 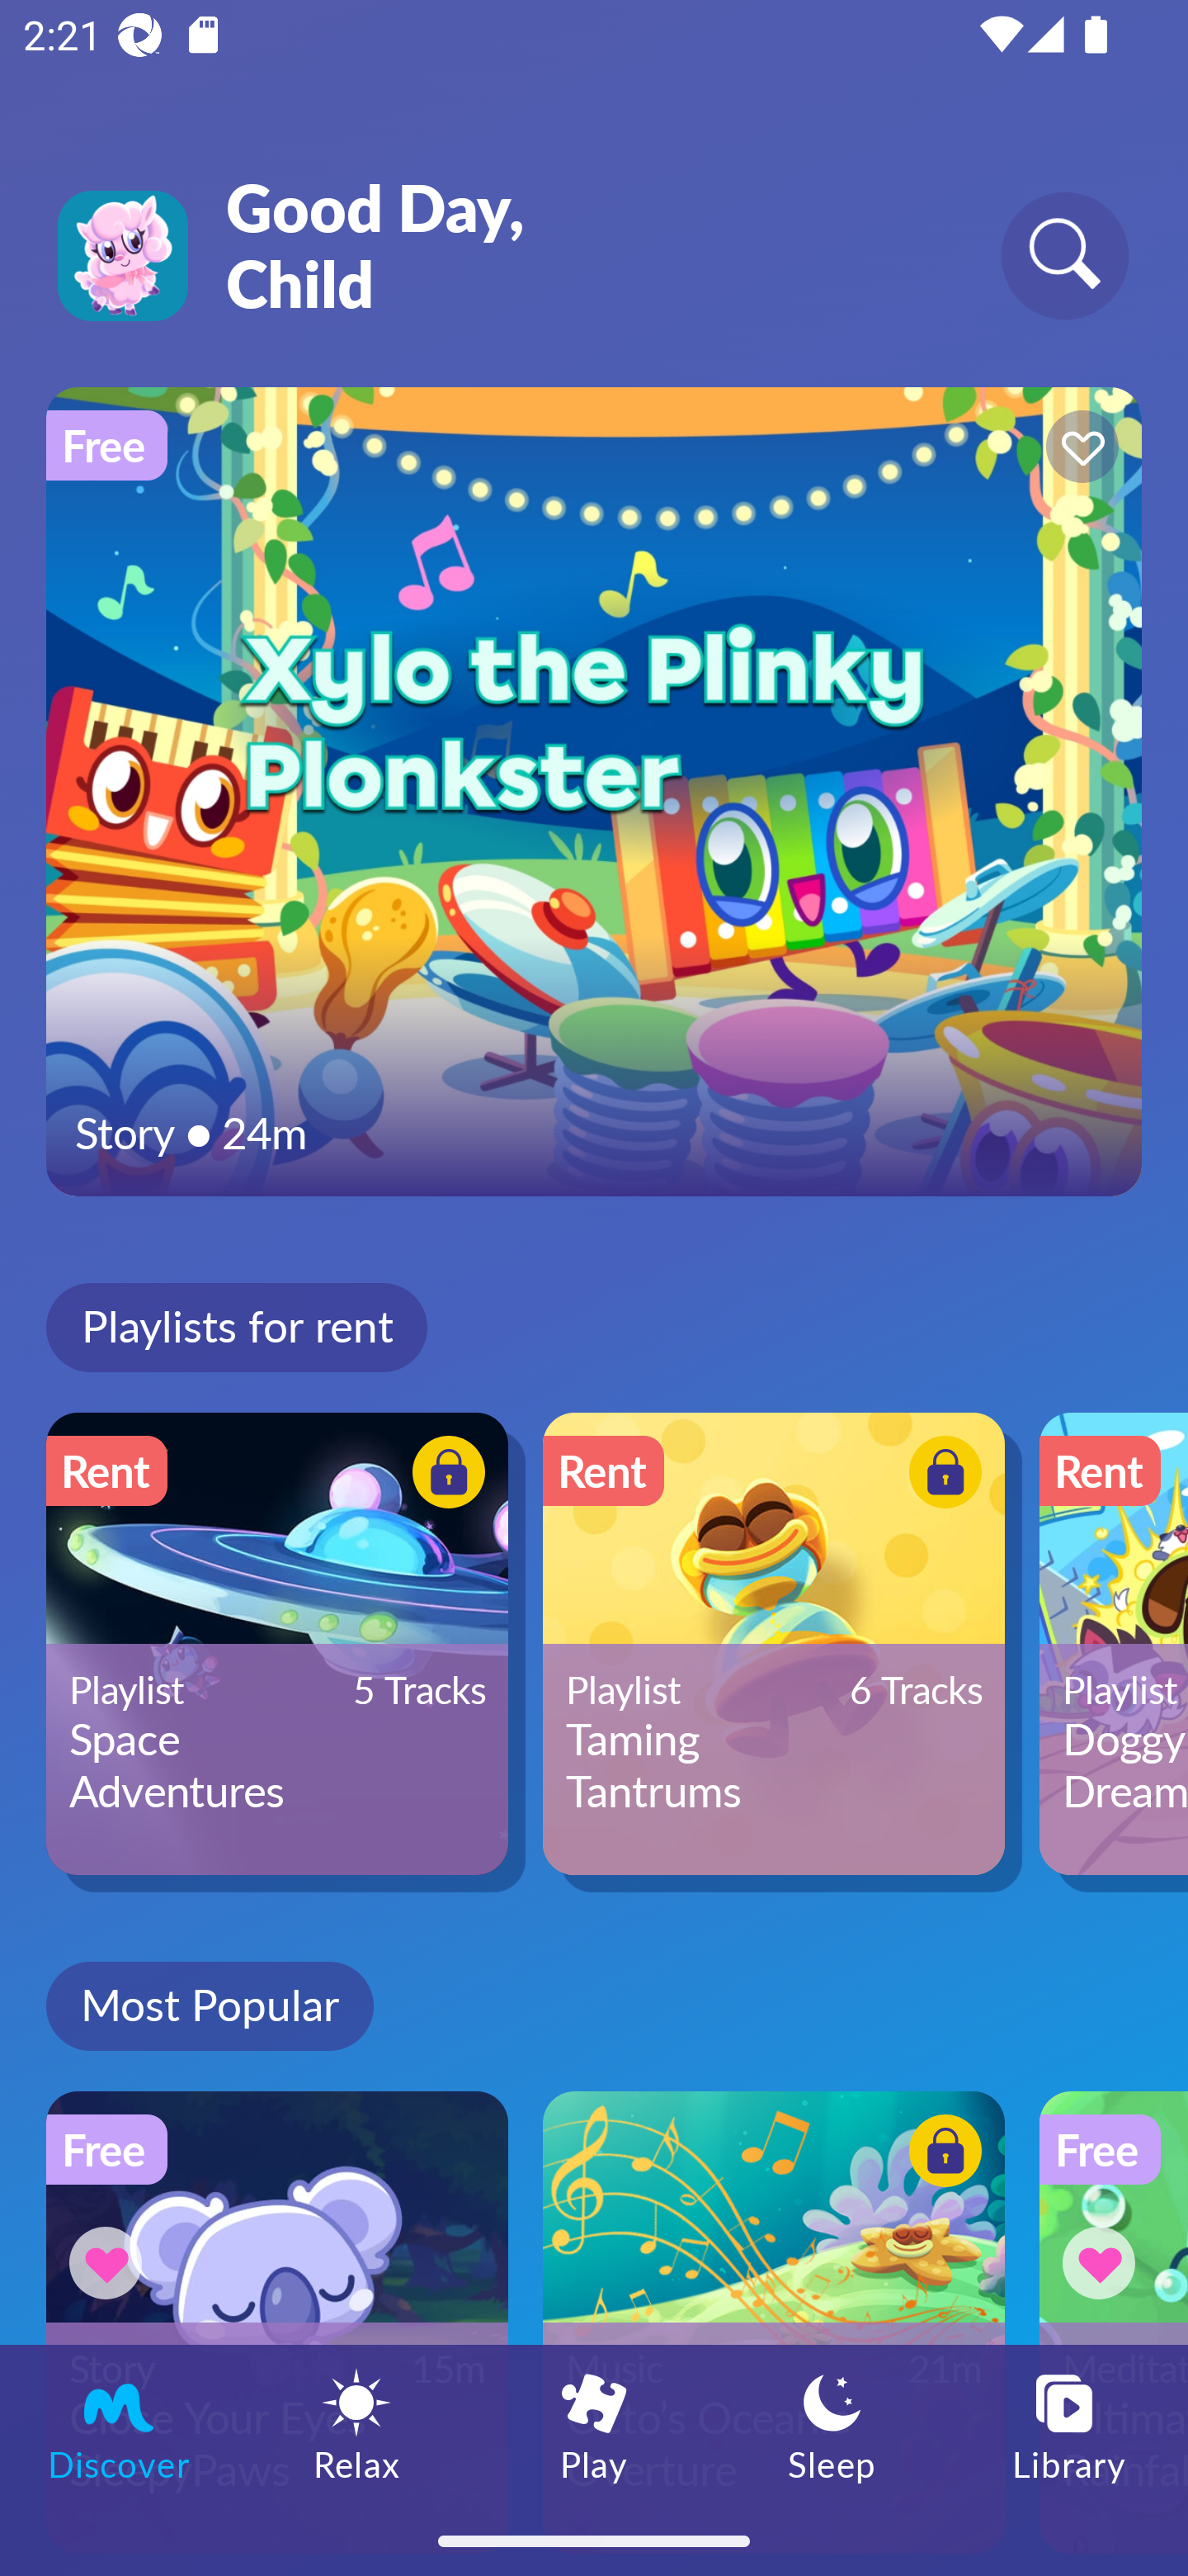 I want to click on Library, so click(x=1069, y=2425).